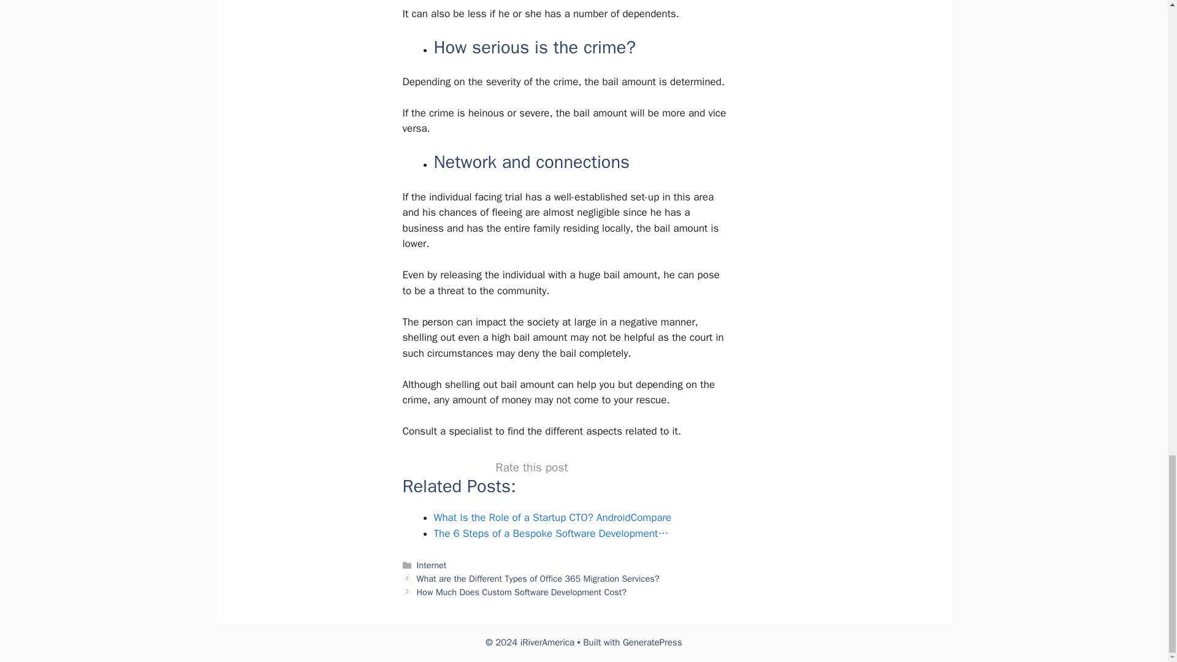 This screenshot has height=662, width=1177. Describe the element at coordinates (522, 592) in the screenshot. I see `How Much Does Custom Software Development Cost?` at that location.